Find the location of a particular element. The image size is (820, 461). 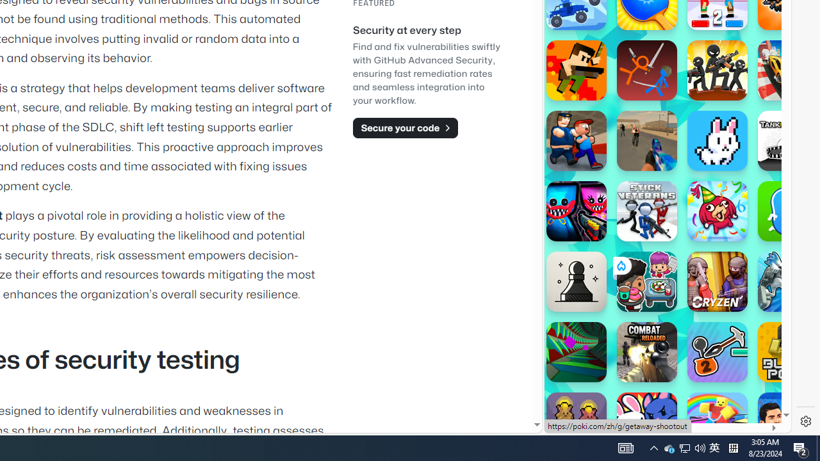

SUBWAY SURFERS - Play Online for Free! | Poki is located at coordinates (662, 400).